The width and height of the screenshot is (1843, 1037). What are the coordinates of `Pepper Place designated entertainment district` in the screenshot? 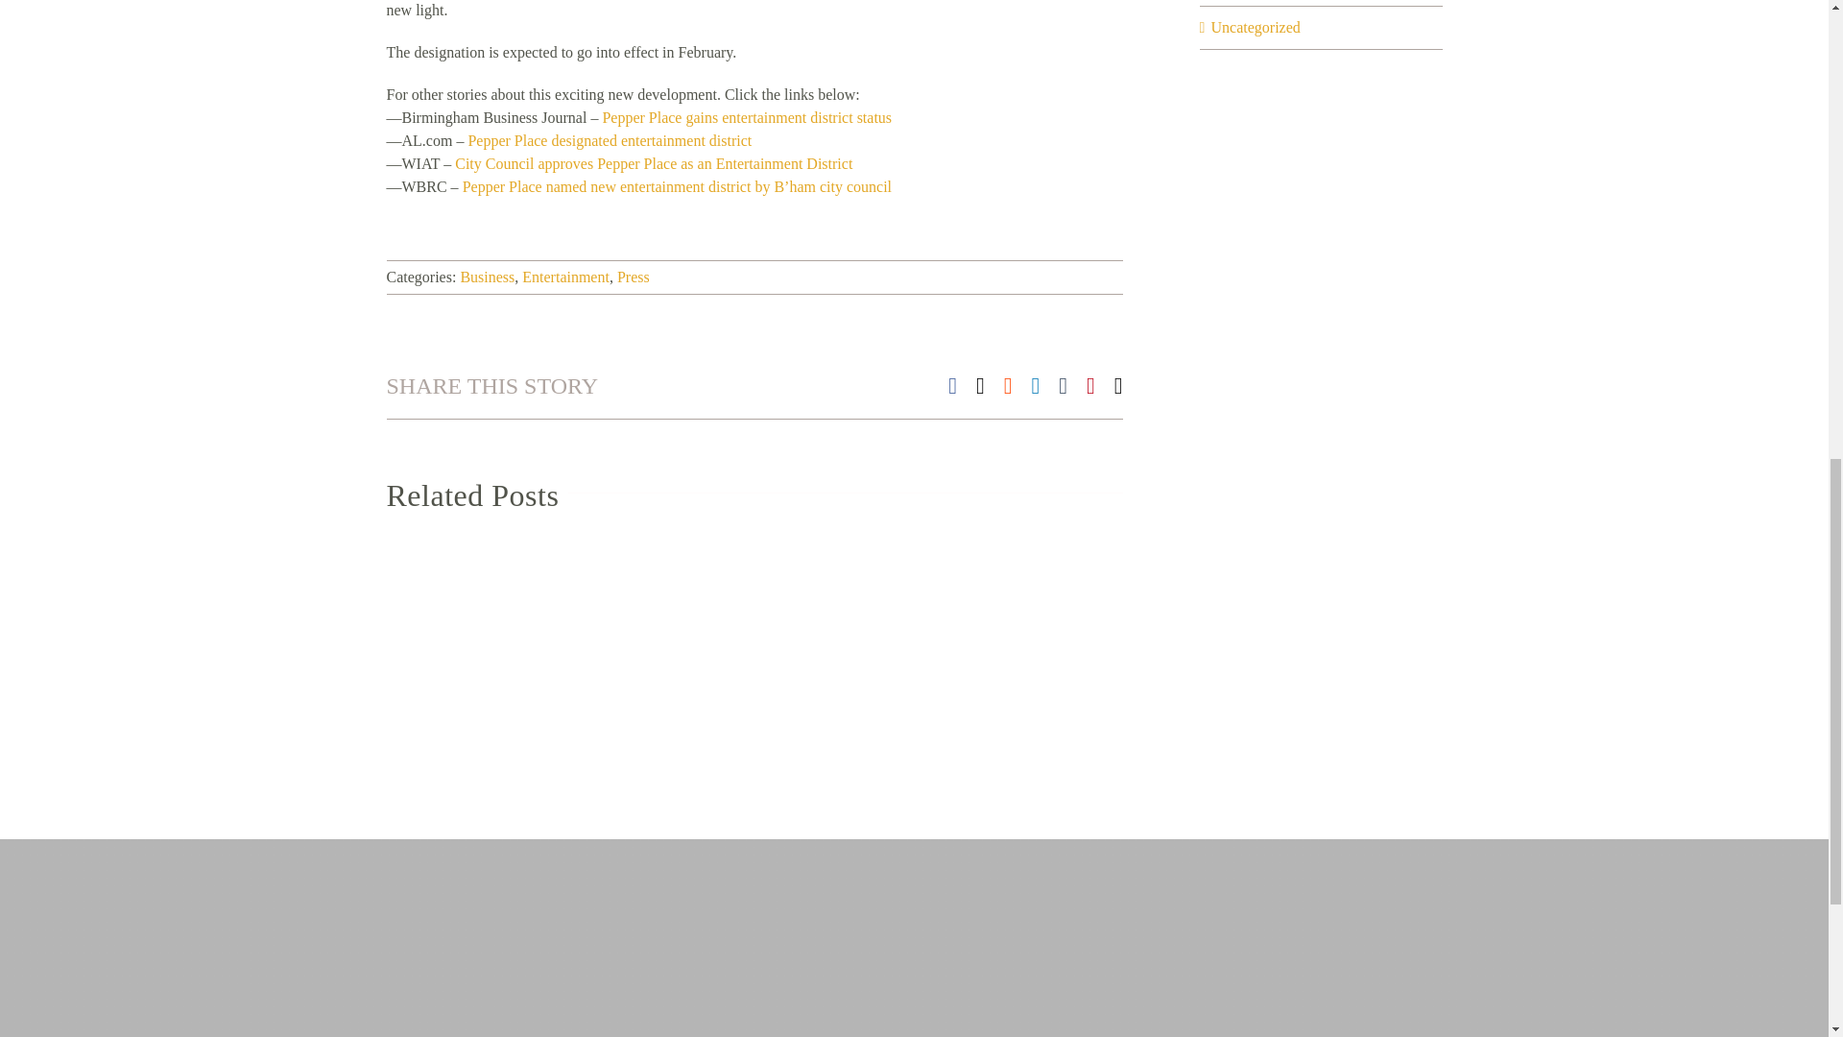 It's located at (610, 140).